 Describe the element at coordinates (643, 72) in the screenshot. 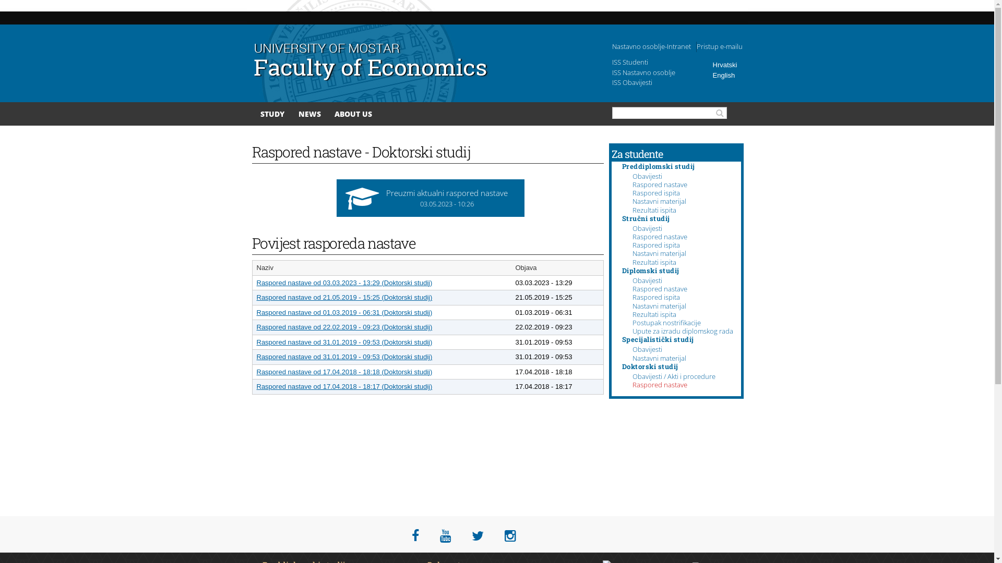

I see `ISS Nastavno osoblje` at that location.